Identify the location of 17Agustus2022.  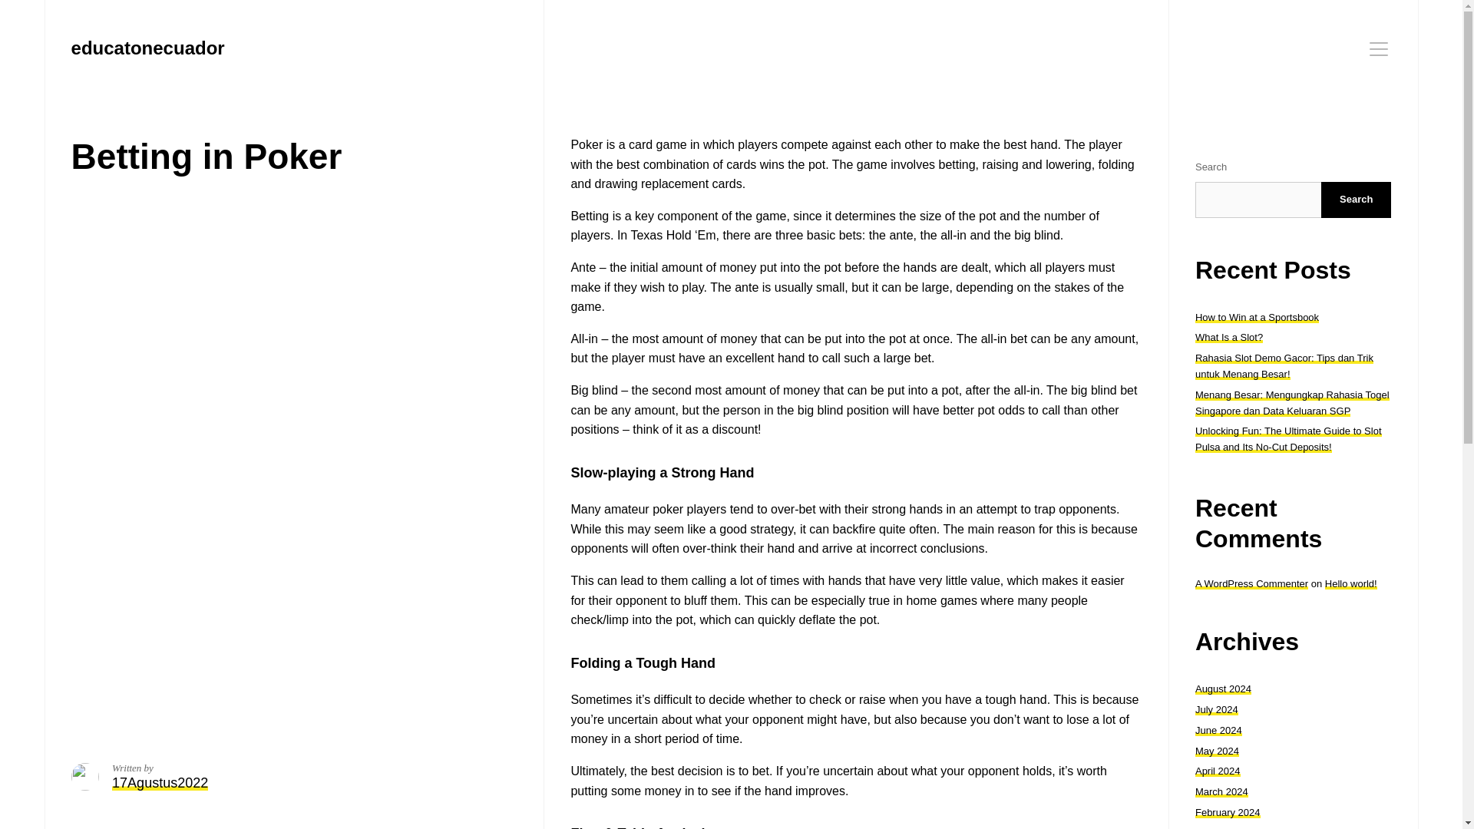
(160, 783).